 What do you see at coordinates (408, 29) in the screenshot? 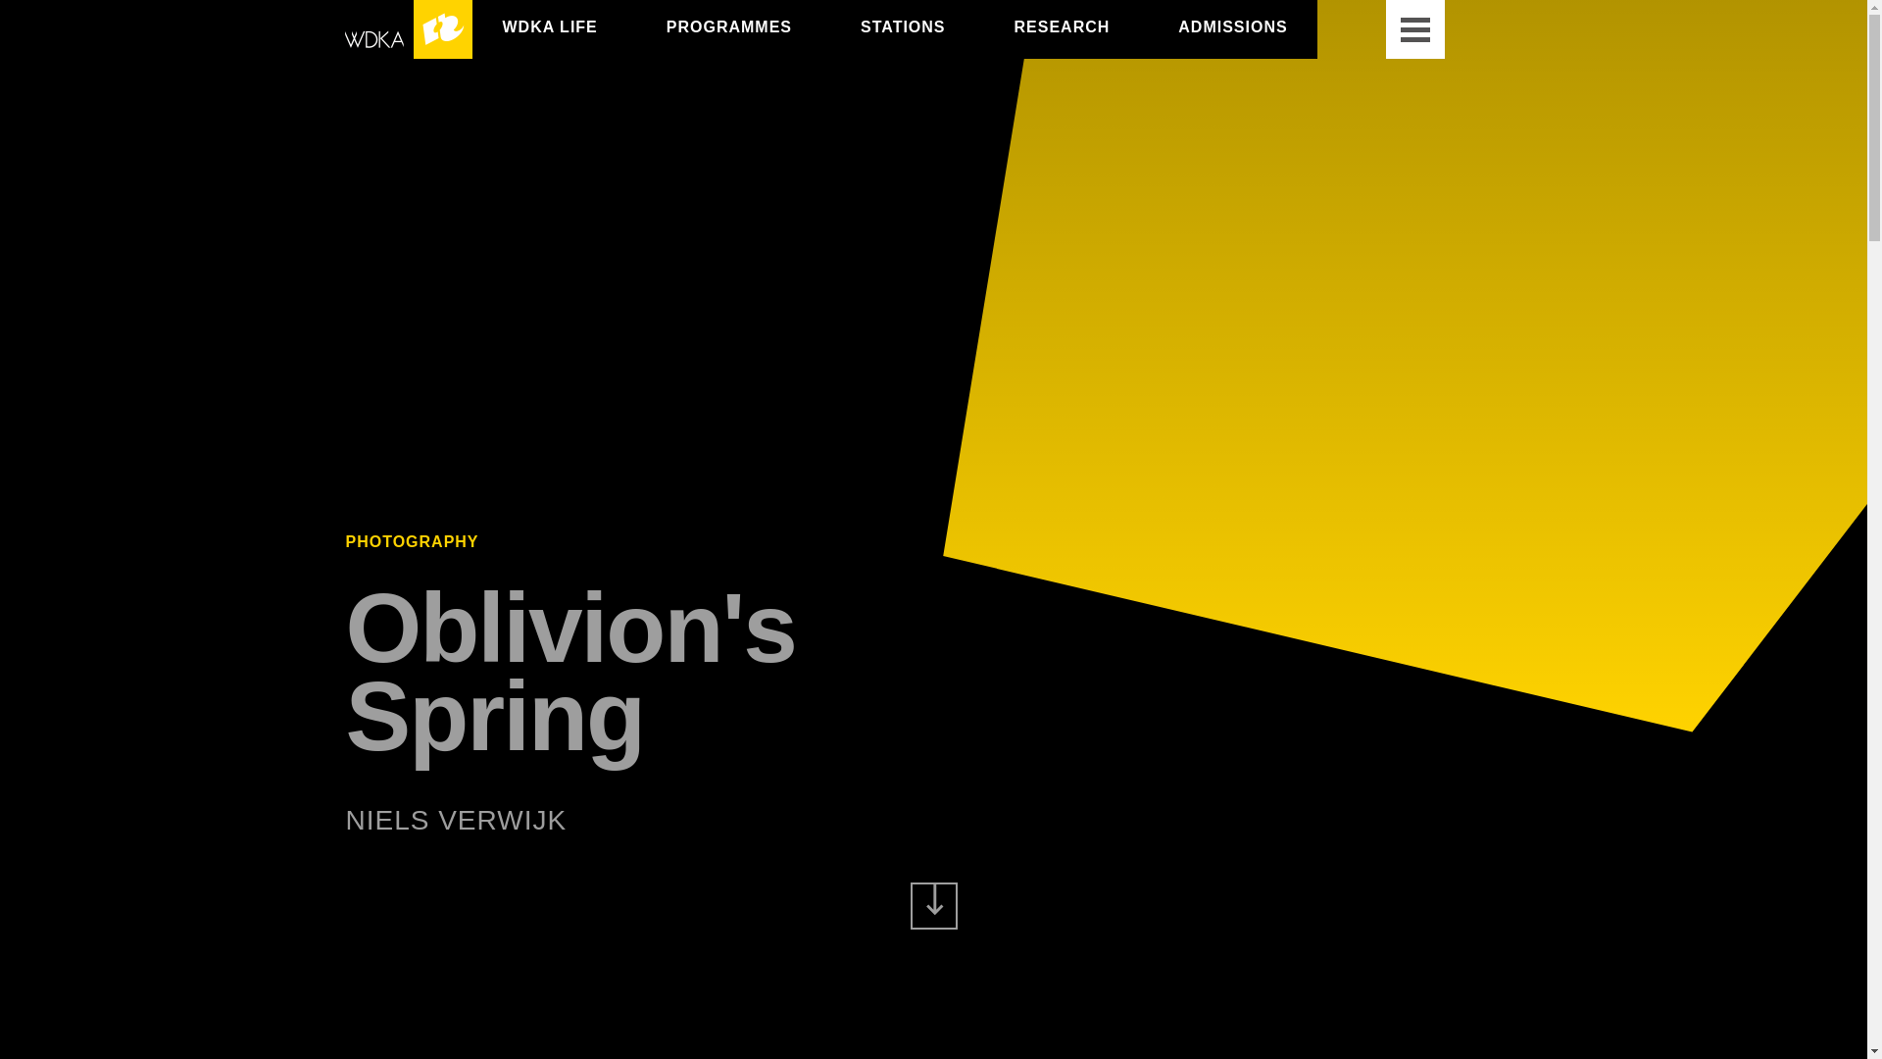
I see `Willem de Kooning Academie` at bounding box center [408, 29].